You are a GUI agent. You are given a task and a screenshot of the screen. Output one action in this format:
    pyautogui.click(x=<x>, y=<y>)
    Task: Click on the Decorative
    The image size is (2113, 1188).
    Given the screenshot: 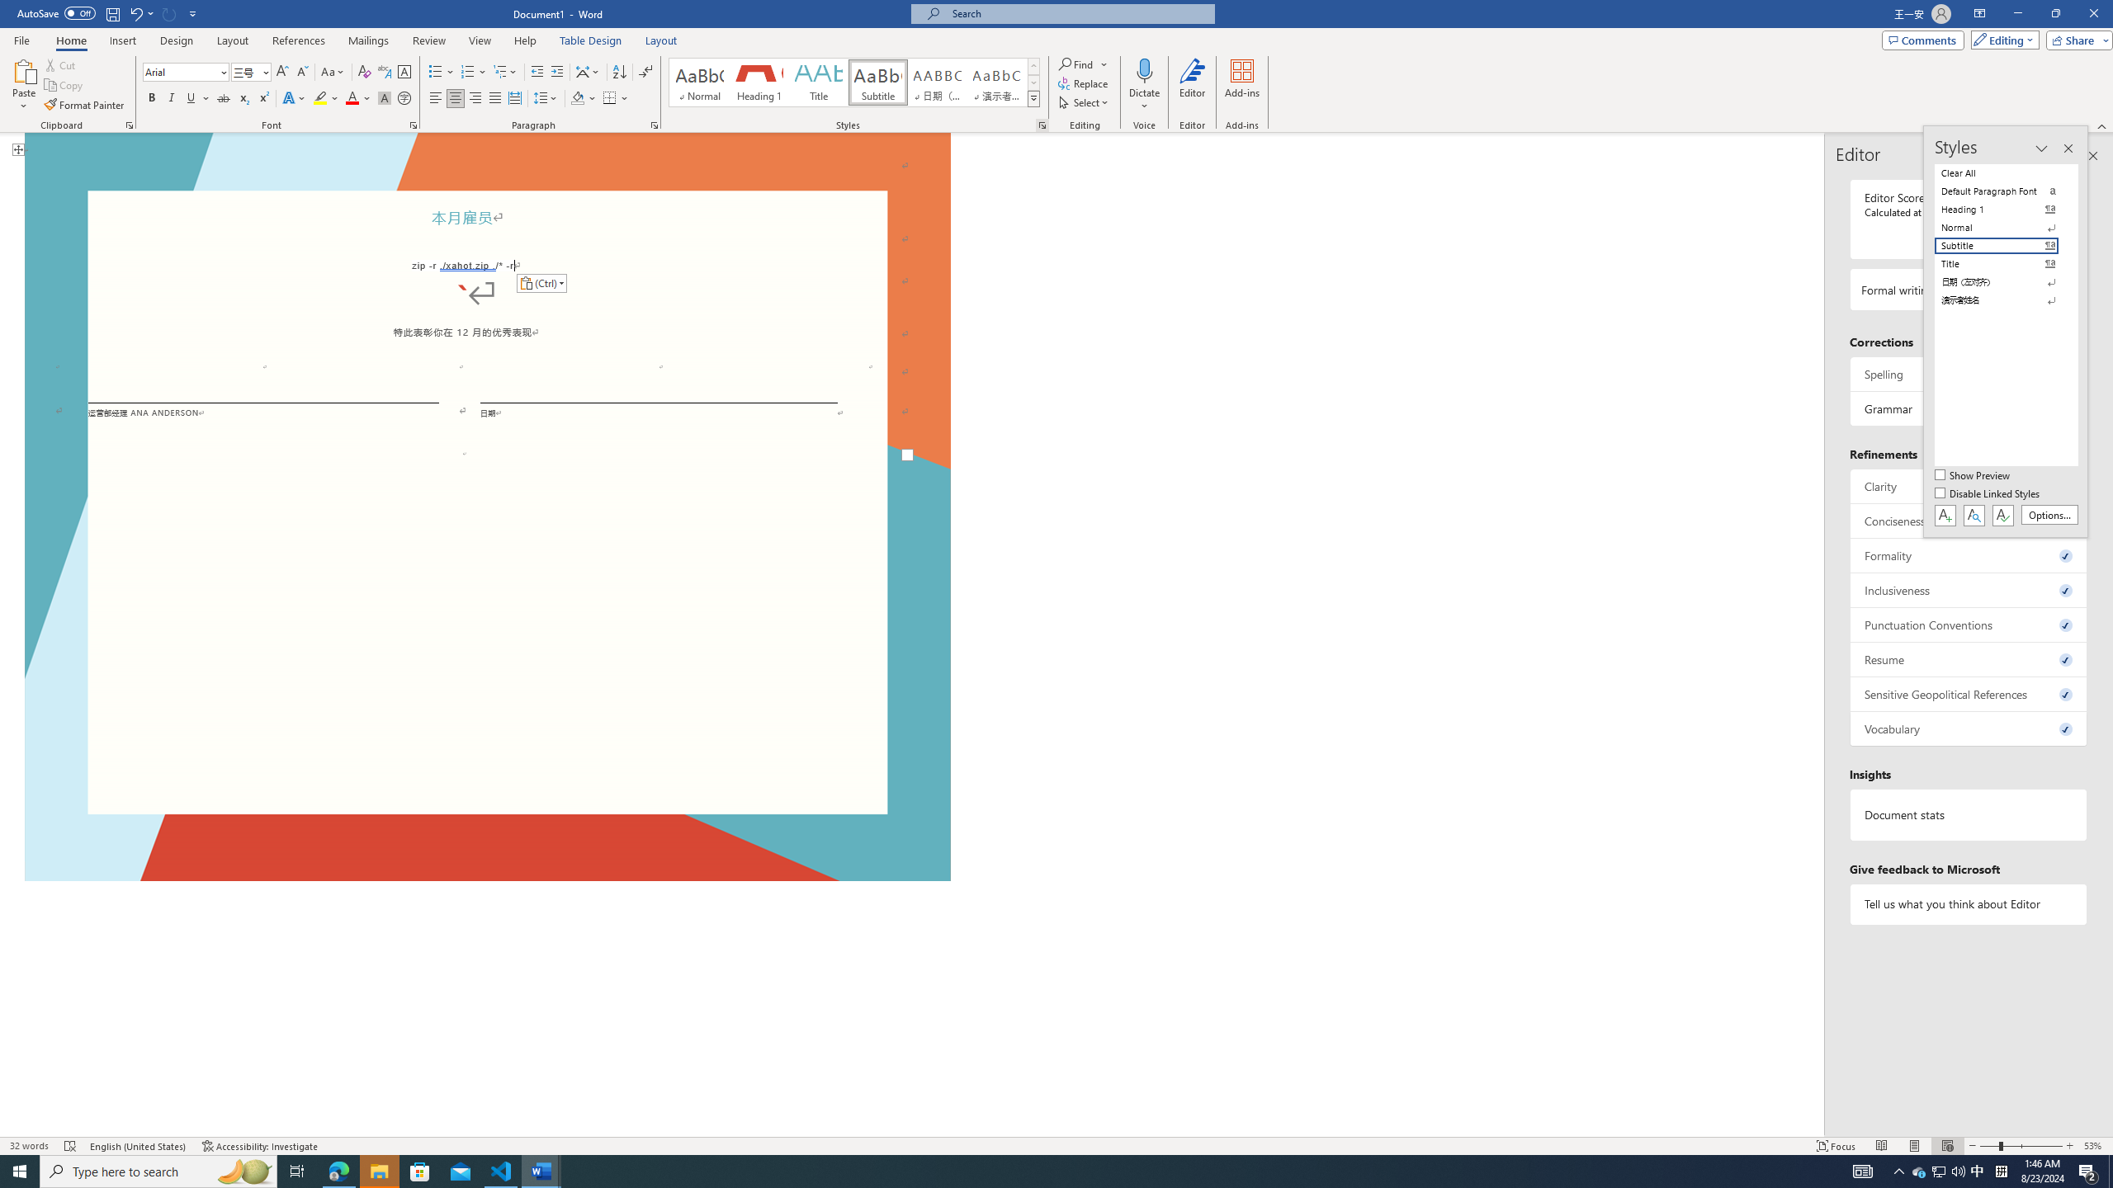 What is the action you would take?
    pyautogui.click(x=488, y=502)
    